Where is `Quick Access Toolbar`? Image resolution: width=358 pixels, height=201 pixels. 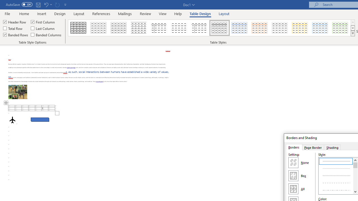
Quick Access Toolbar is located at coordinates (37, 4).